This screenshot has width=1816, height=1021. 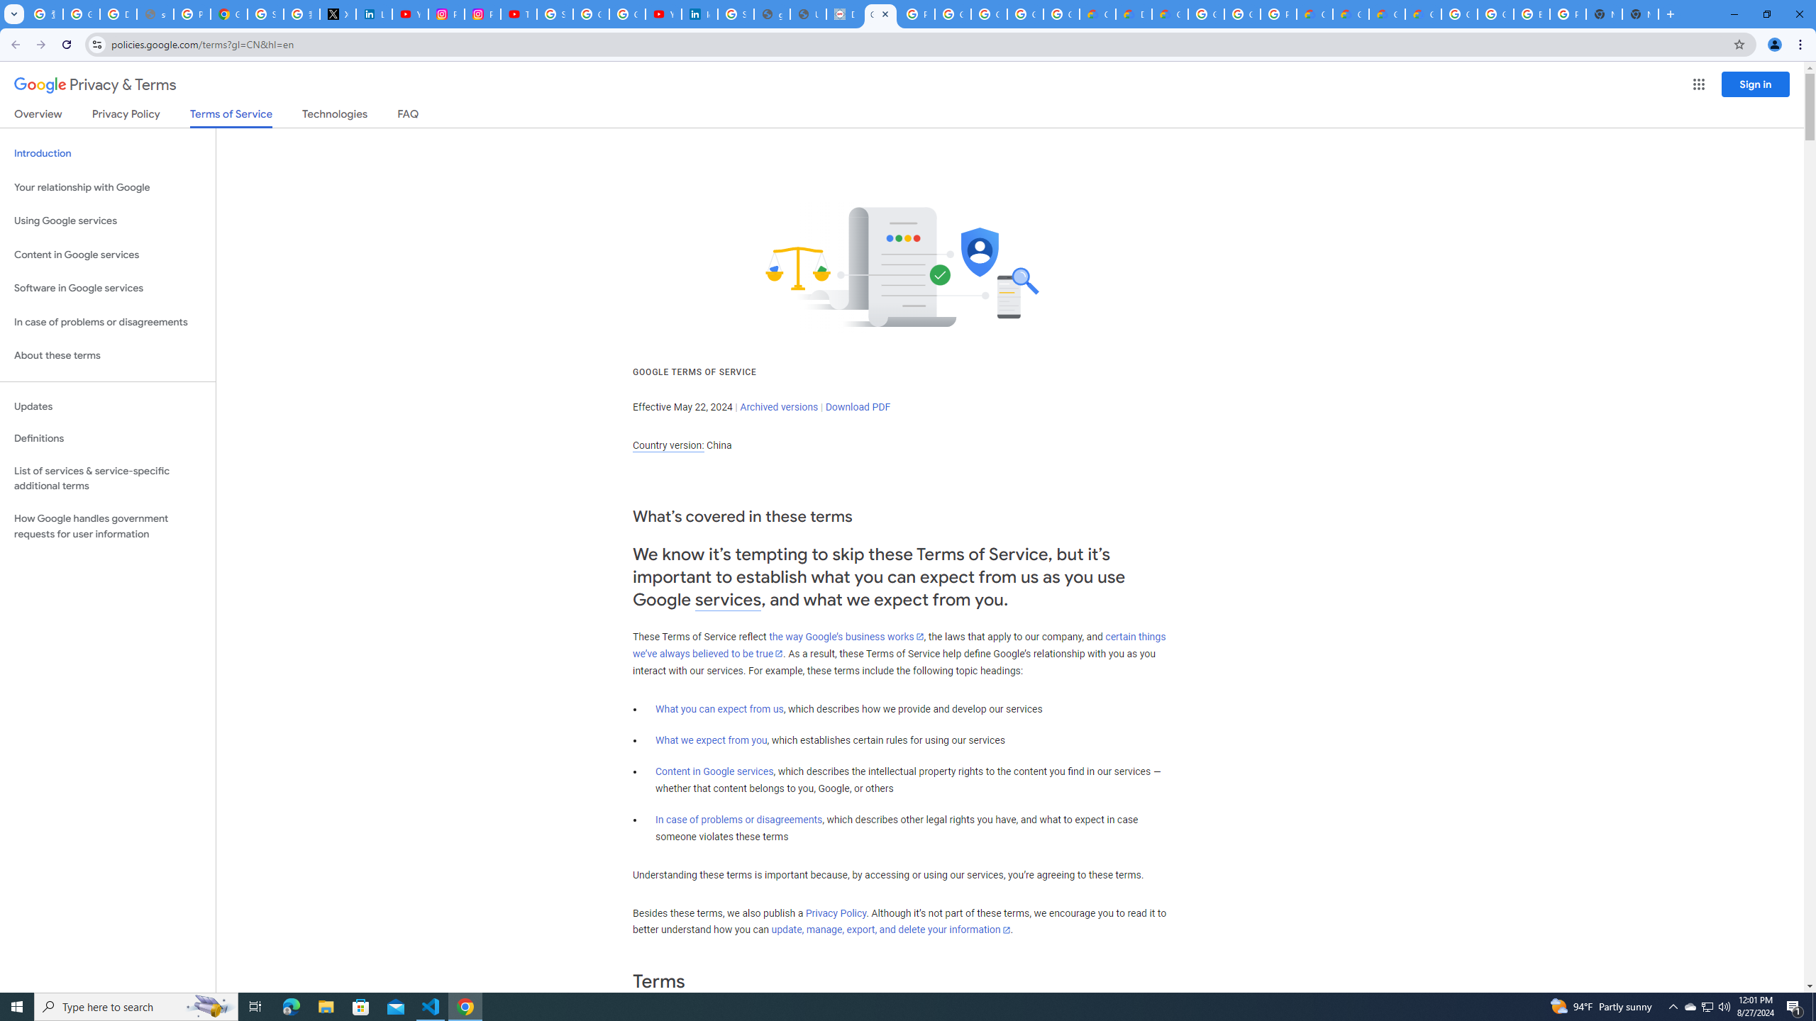 I want to click on services, so click(x=728, y=600).